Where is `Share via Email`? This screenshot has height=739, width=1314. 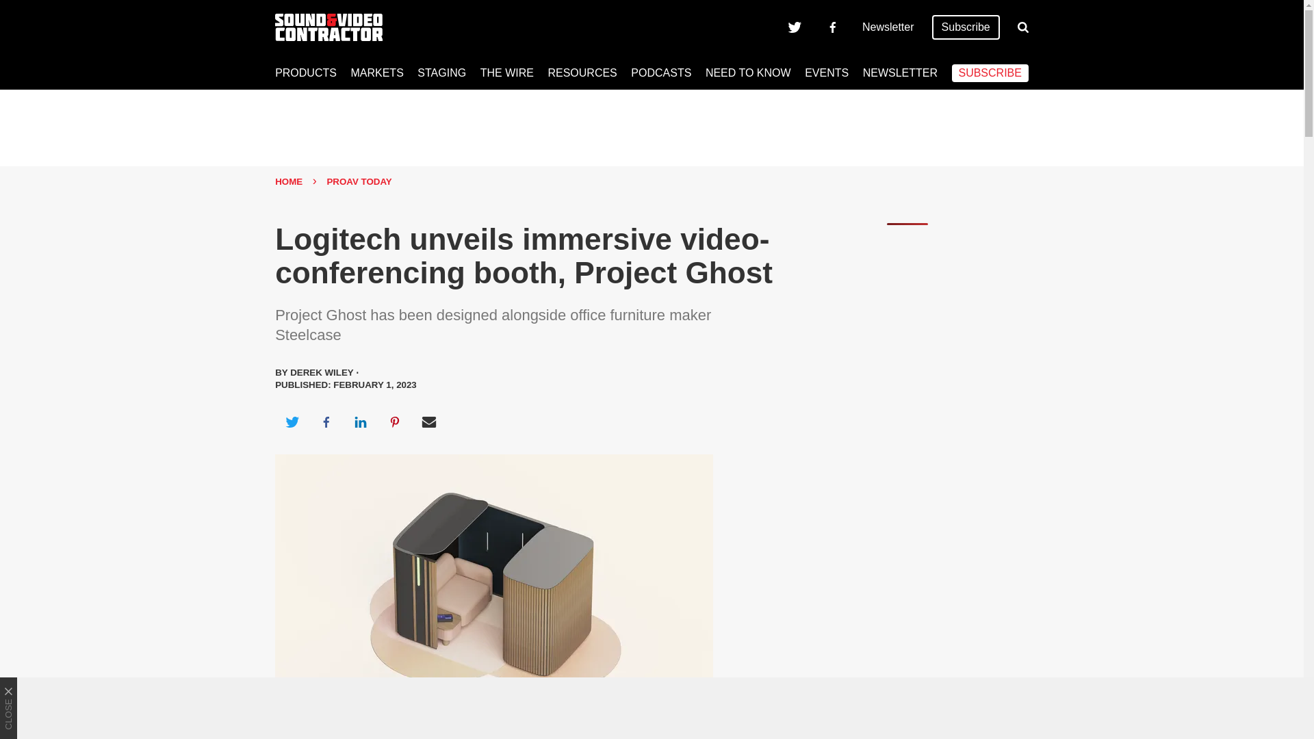 Share via Email is located at coordinates (429, 422).